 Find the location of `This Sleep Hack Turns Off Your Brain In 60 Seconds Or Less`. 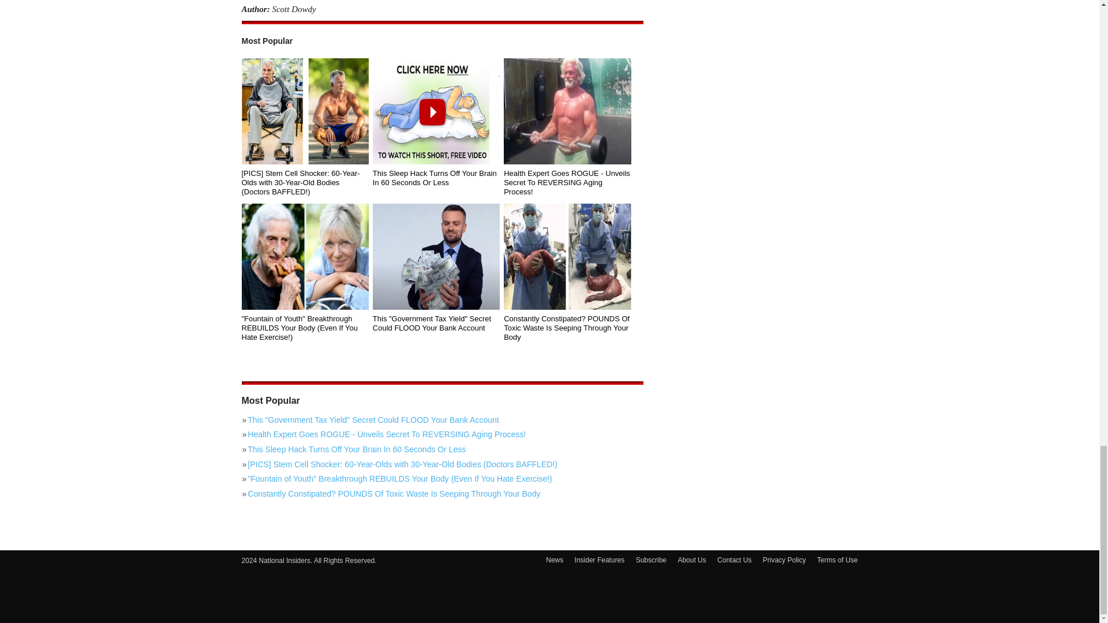

This Sleep Hack Turns Off Your Brain In 60 Seconds Or Less is located at coordinates (436, 178).